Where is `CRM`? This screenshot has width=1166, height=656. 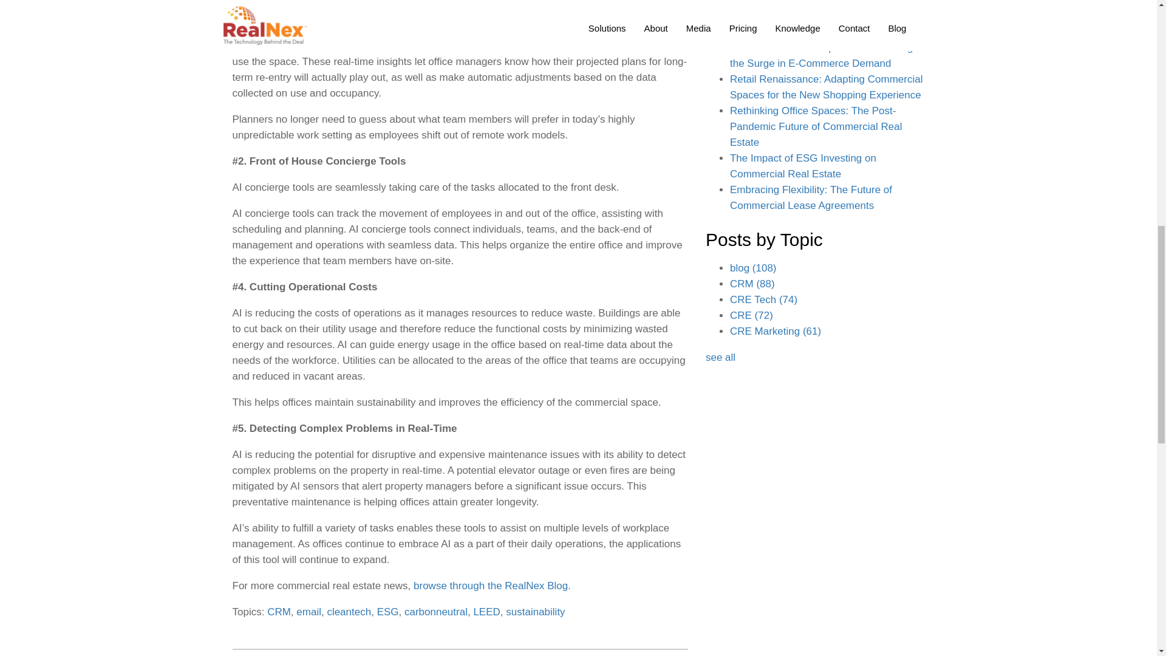 CRM is located at coordinates (278, 612).